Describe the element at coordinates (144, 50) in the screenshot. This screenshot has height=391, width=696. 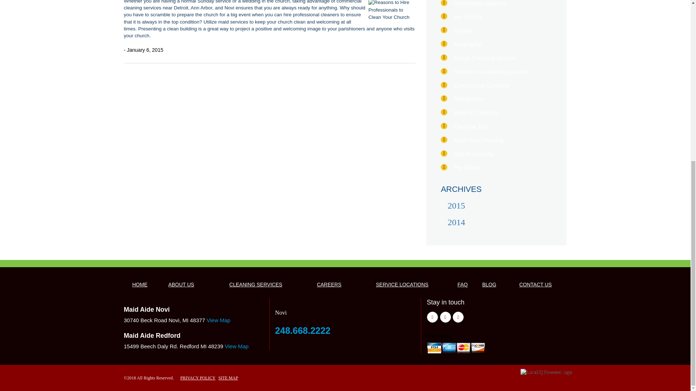
I see `- January 6, 2015` at that location.